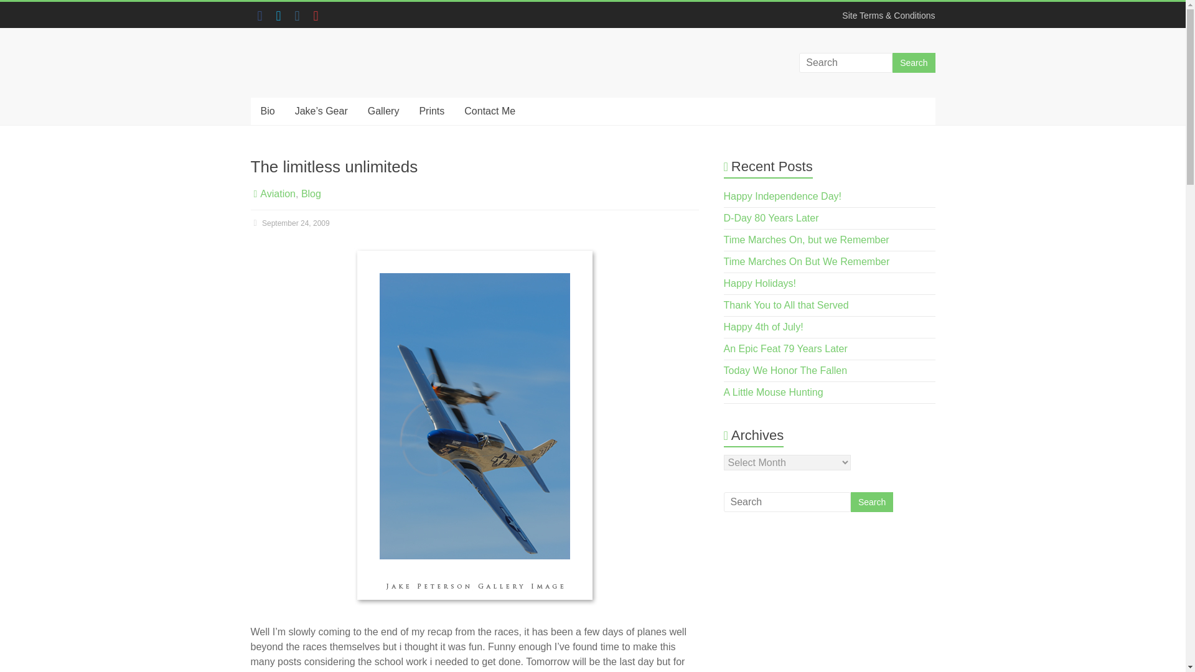  I want to click on A Little Mouse Hunting, so click(773, 392).